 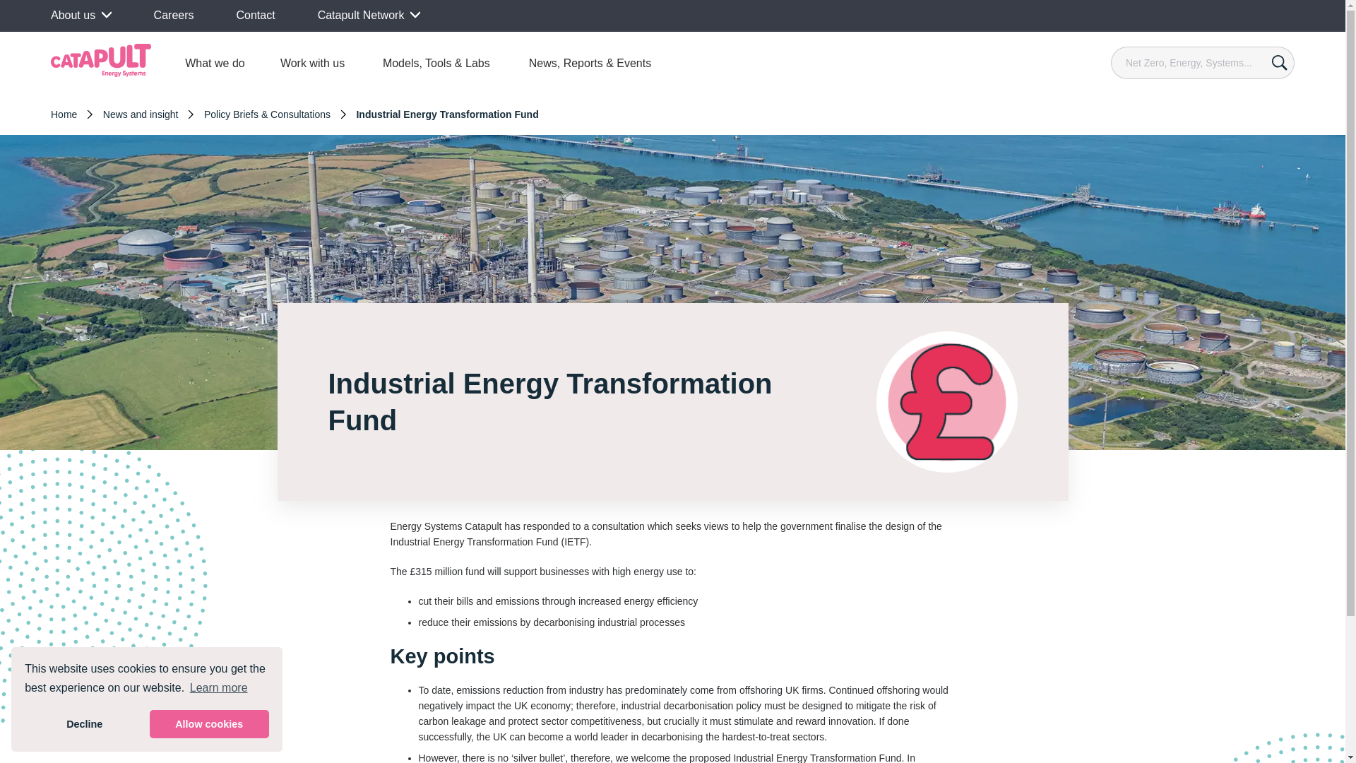 What do you see at coordinates (215, 63) in the screenshot?
I see `What we do` at bounding box center [215, 63].